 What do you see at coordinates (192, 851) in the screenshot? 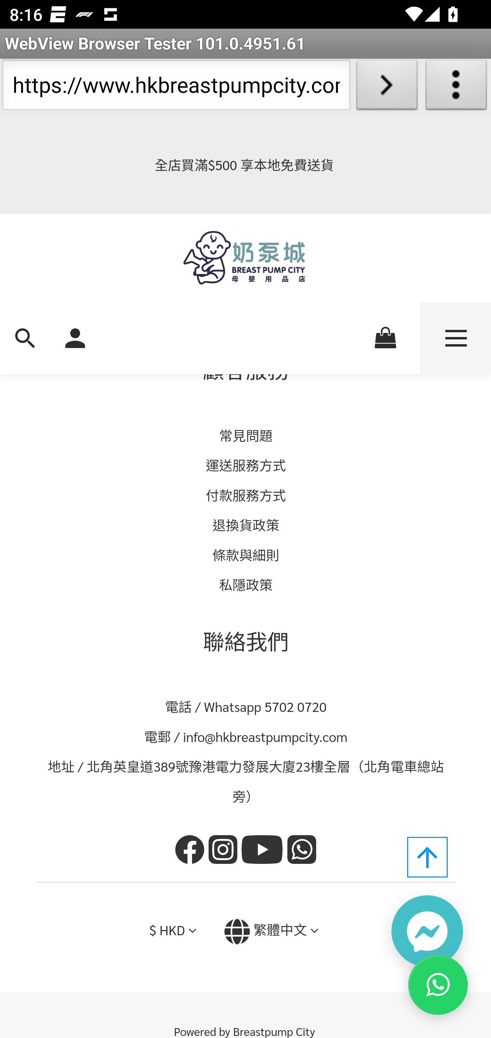
I see `hk` at bounding box center [192, 851].